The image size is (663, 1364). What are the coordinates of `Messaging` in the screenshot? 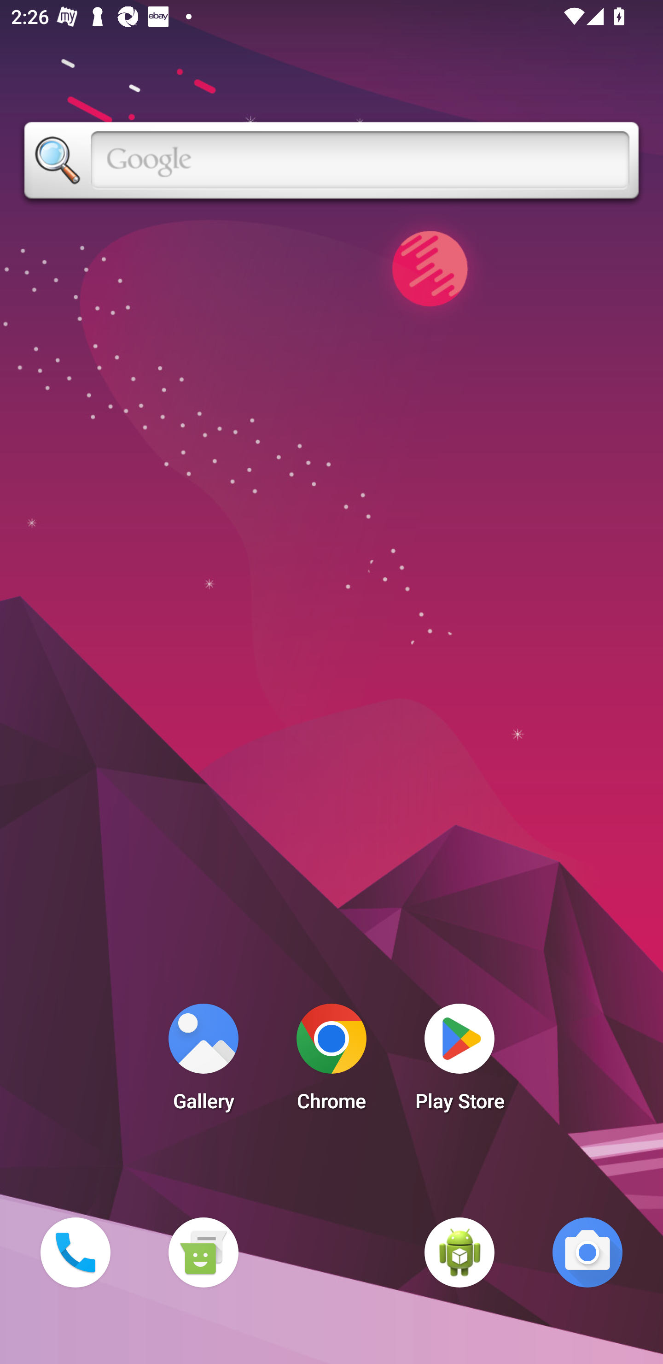 It's located at (203, 1252).